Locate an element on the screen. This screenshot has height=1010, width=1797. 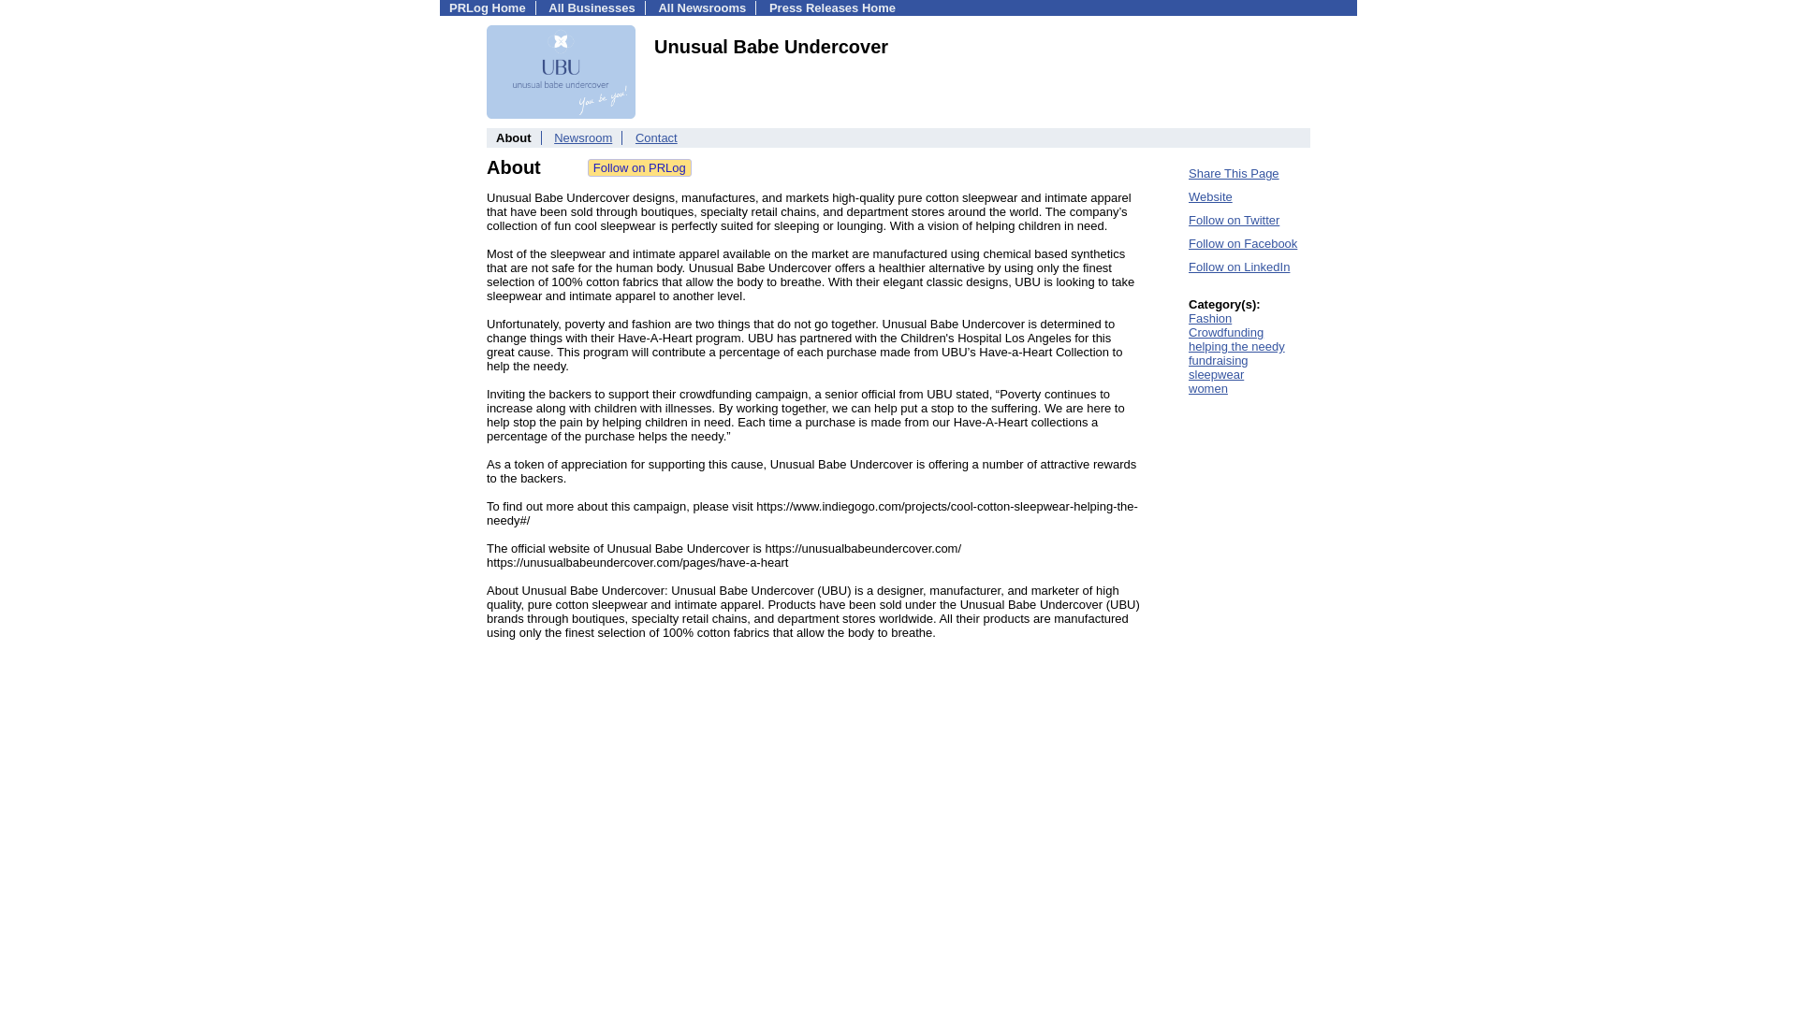
Follow on PRLog is located at coordinates (639, 167).